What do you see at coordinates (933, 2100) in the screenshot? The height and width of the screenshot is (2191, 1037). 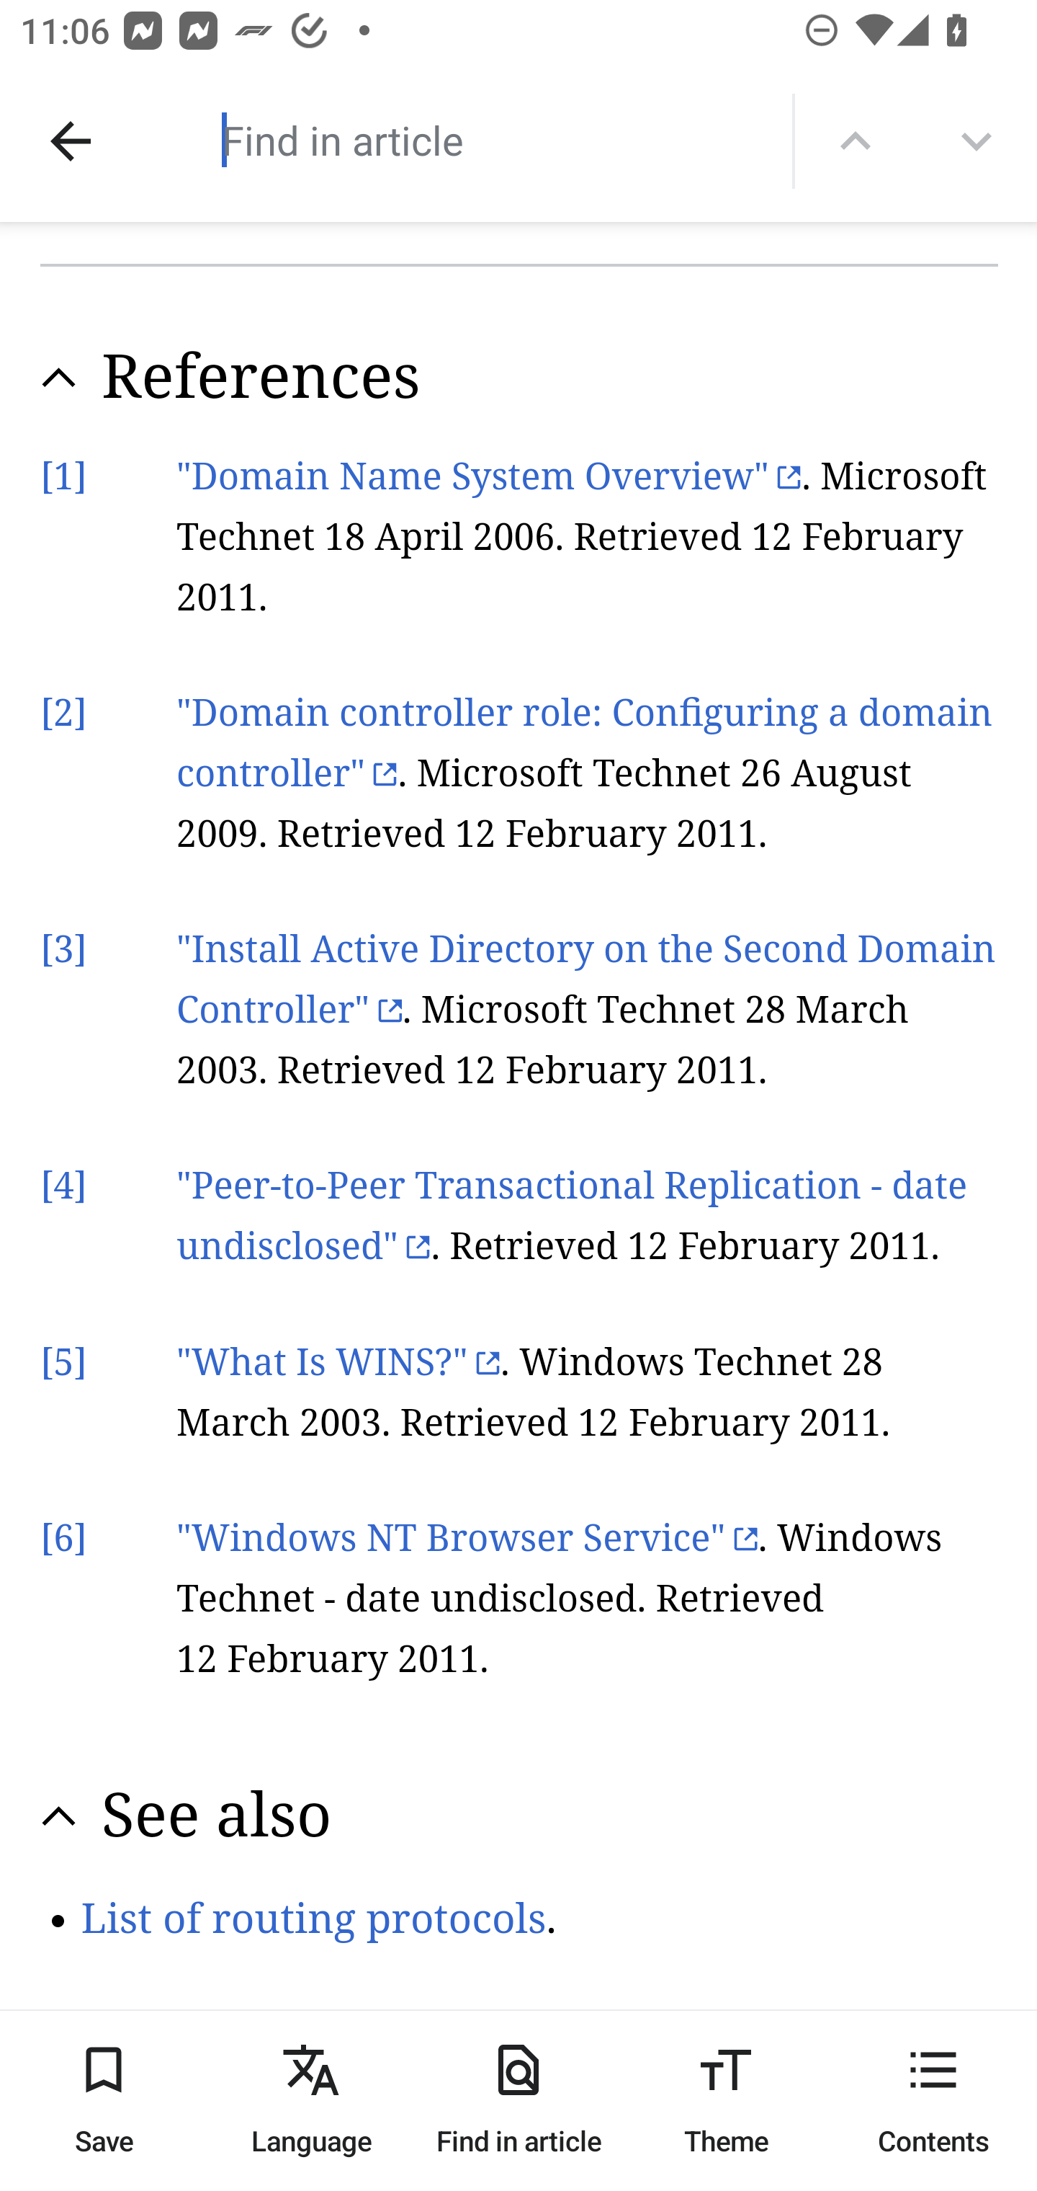 I see `Contents` at bounding box center [933, 2100].